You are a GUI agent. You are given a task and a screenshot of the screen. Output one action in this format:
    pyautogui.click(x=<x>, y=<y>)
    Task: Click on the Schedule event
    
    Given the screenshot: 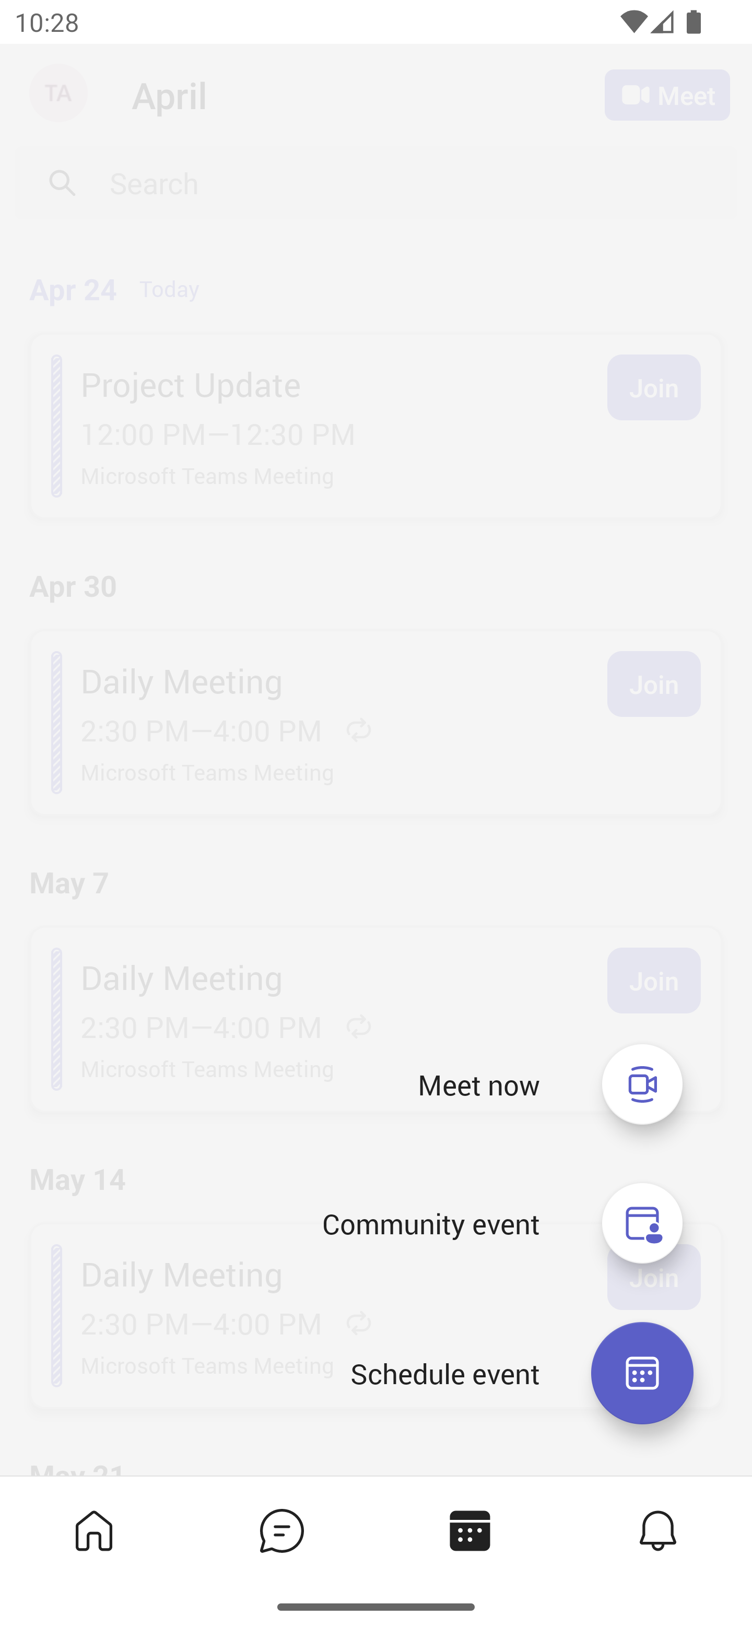 What is the action you would take?
    pyautogui.click(x=642, y=1373)
    